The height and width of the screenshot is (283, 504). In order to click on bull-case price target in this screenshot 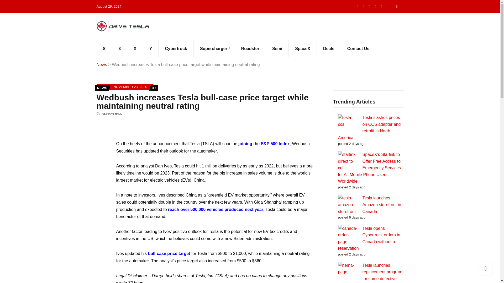, I will do `click(169, 254)`.